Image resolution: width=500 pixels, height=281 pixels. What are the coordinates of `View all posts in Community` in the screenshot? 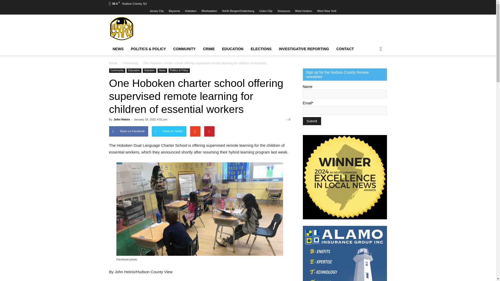 It's located at (131, 63).